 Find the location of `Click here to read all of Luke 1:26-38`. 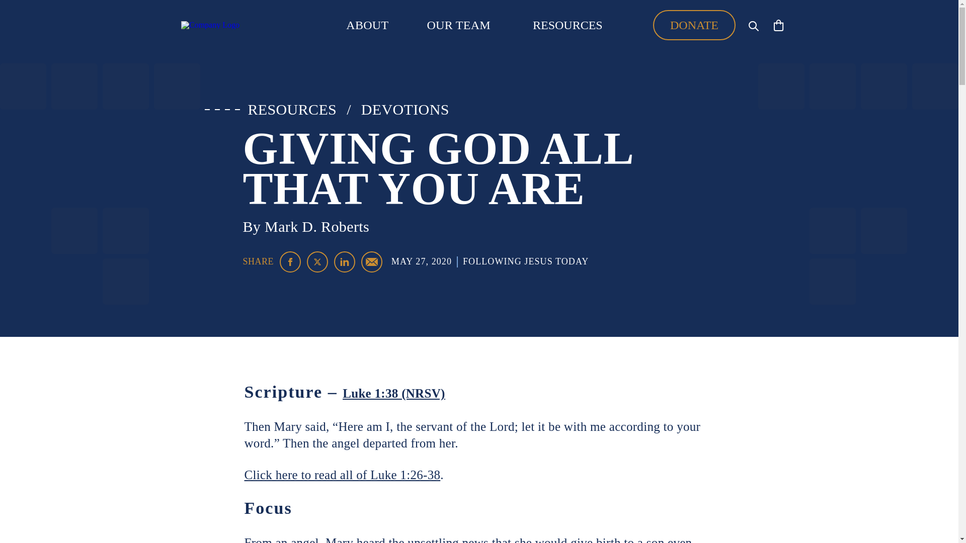

Click here to read all of Luke 1:26-38 is located at coordinates (342, 475).